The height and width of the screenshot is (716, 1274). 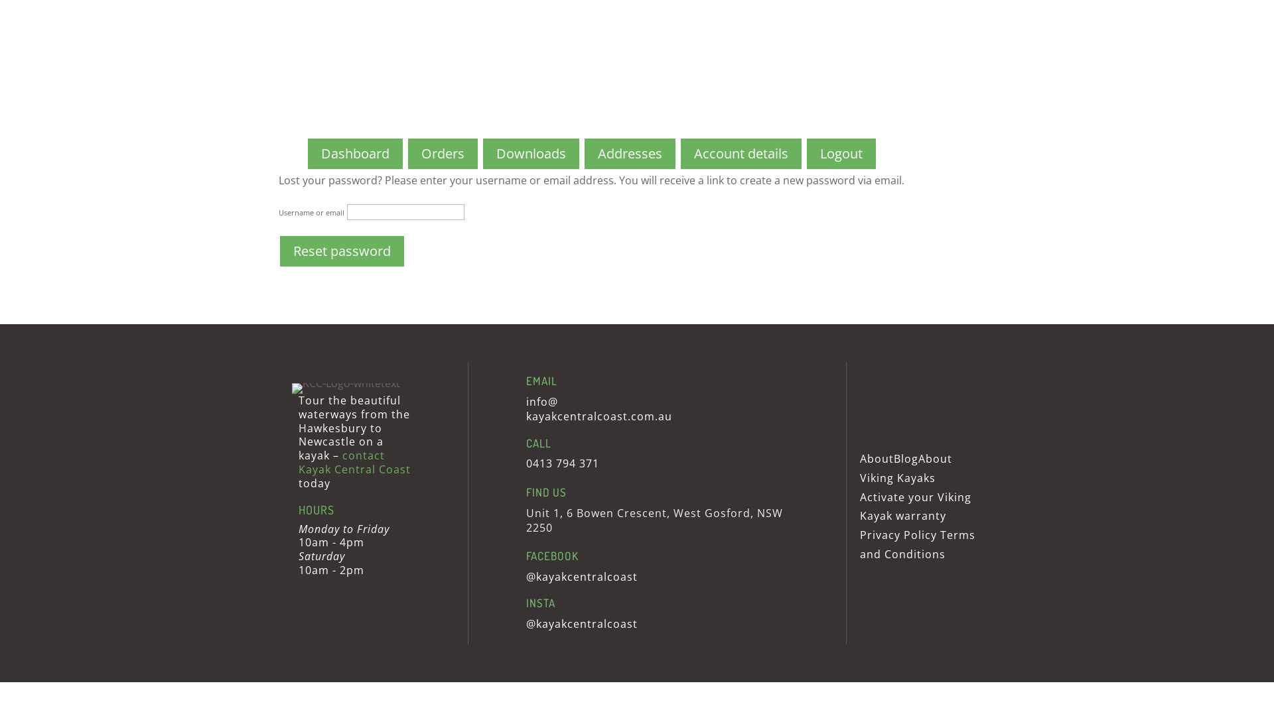 I want to click on Privacy Policy, so click(x=898, y=535).